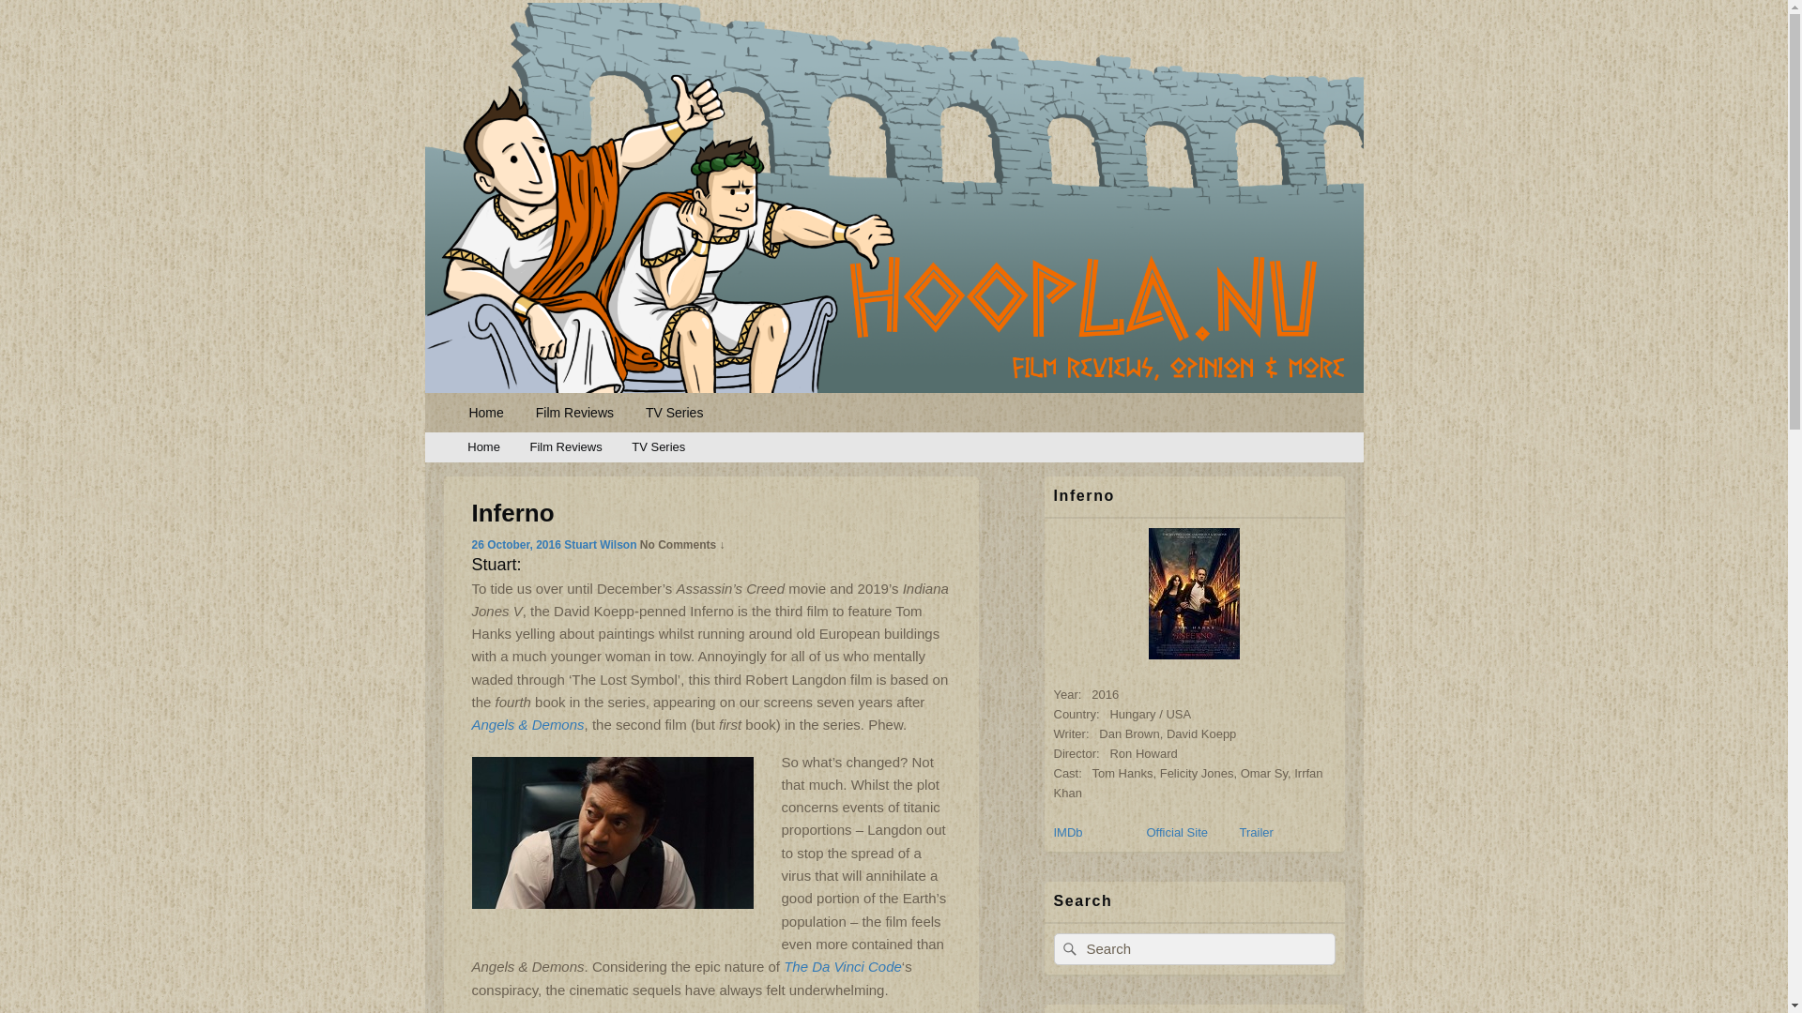  What do you see at coordinates (515, 544) in the screenshot?
I see `26 October, 2016` at bounding box center [515, 544].